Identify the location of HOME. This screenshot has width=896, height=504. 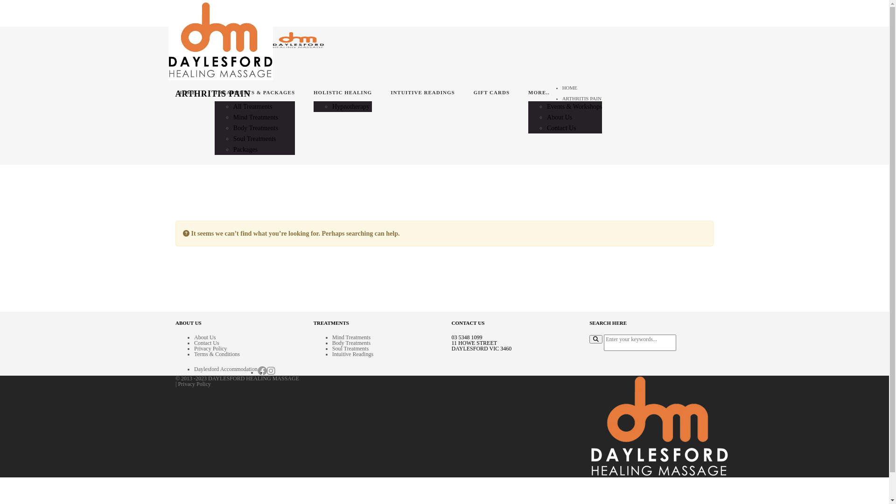
(187, 93).